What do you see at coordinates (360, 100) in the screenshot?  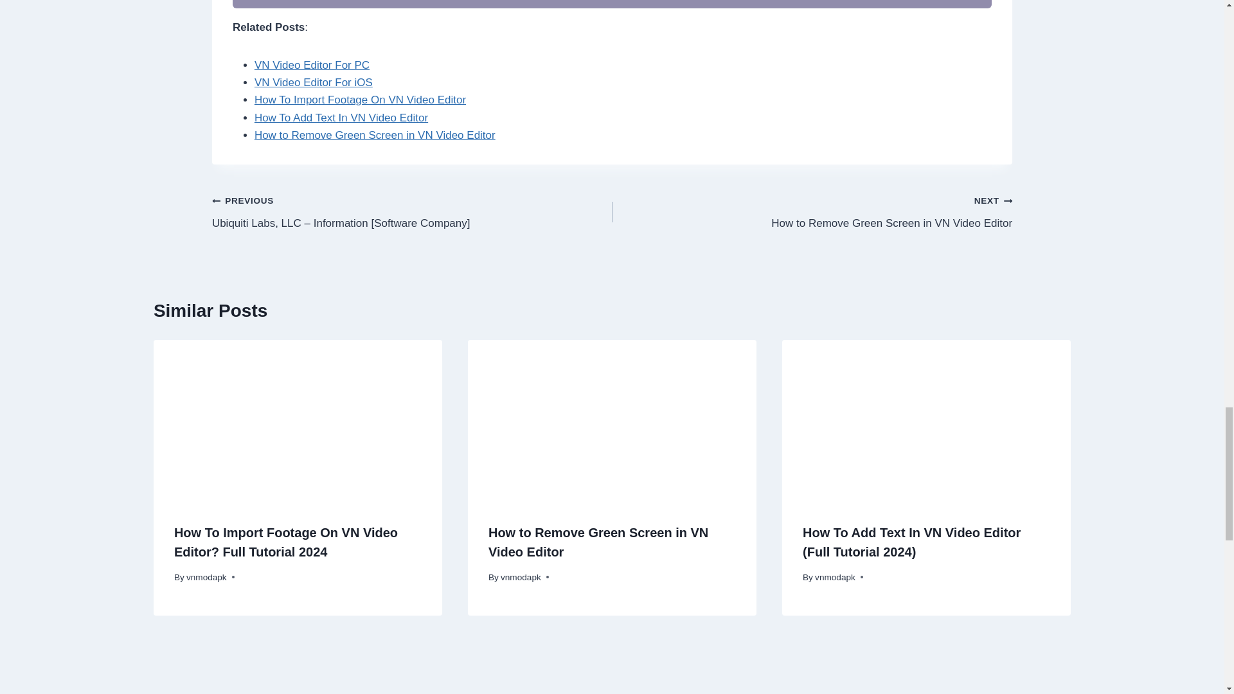 I see `How To Import Footage On VN Video Editor` at bounding box center [360, 100].